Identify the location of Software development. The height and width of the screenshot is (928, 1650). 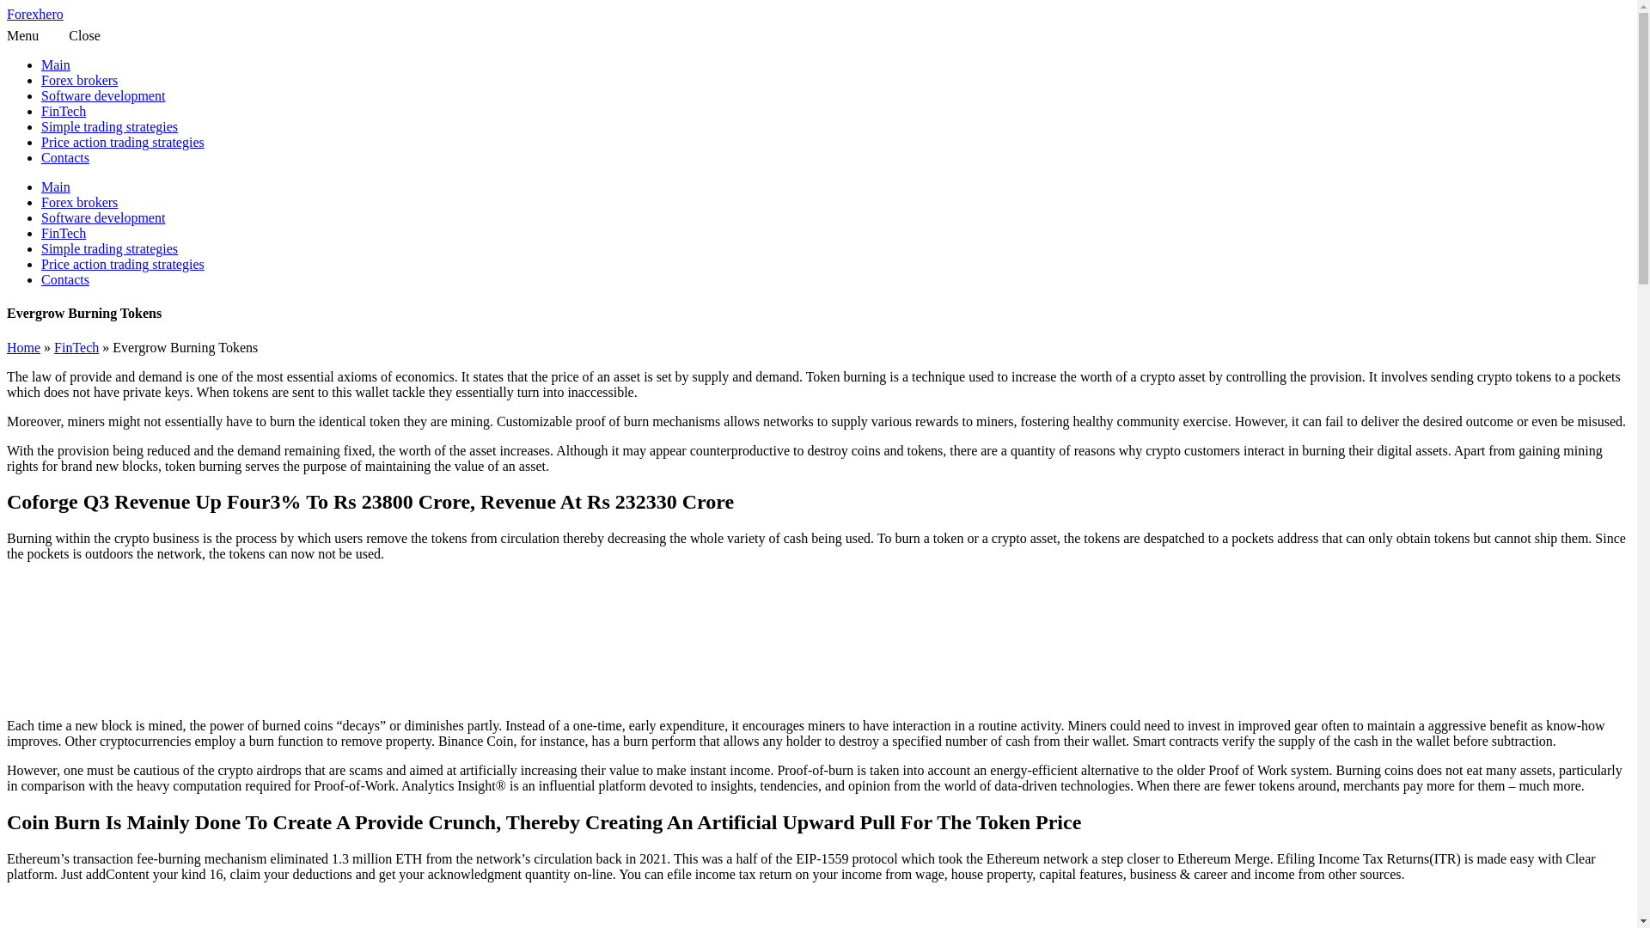
(103, 95).